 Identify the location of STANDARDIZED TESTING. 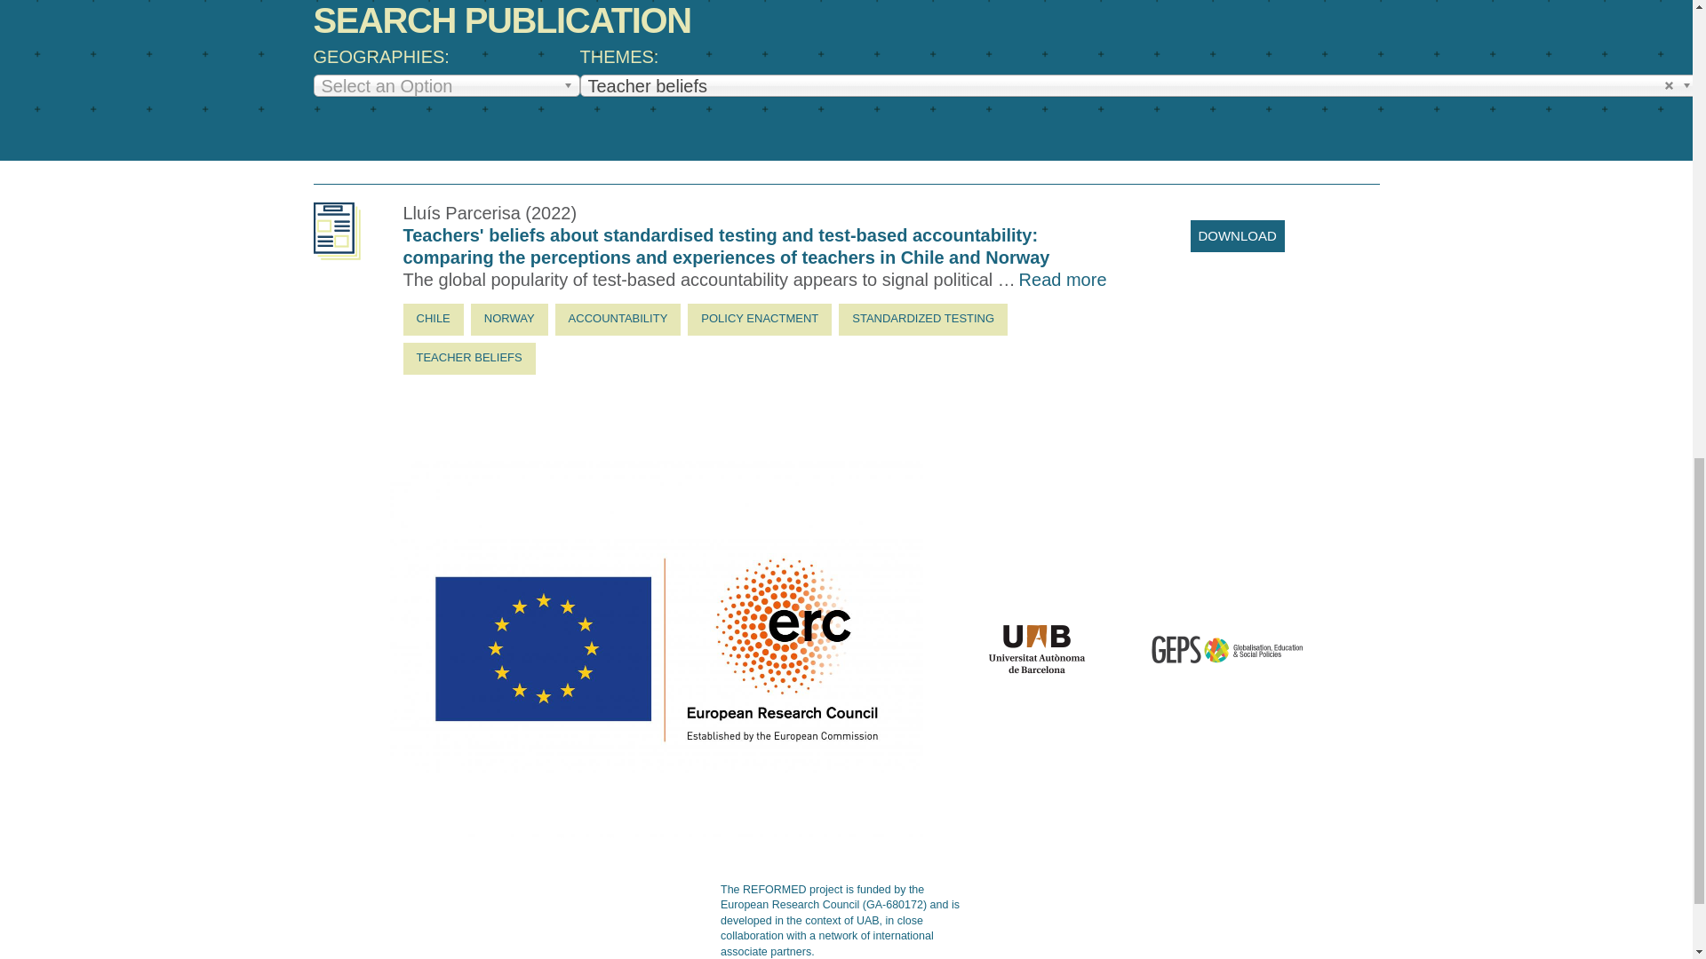
(923, 320).